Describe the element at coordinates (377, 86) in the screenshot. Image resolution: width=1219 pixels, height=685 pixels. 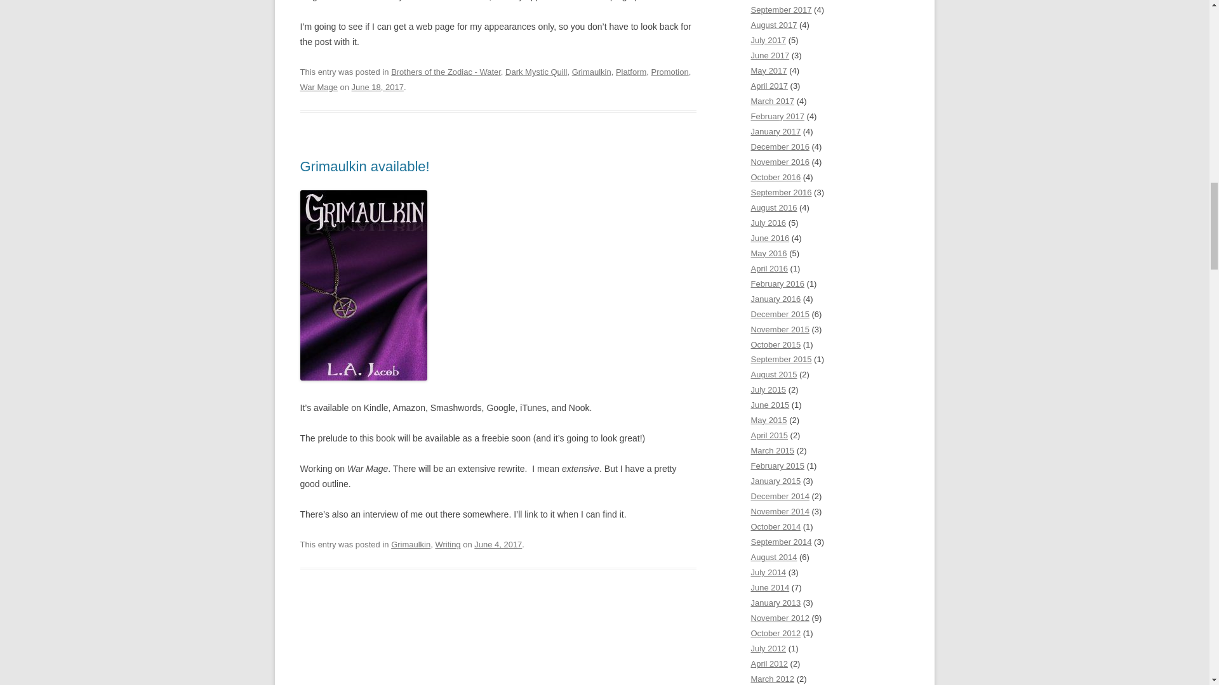
I see `June 18, 2017` at that location.